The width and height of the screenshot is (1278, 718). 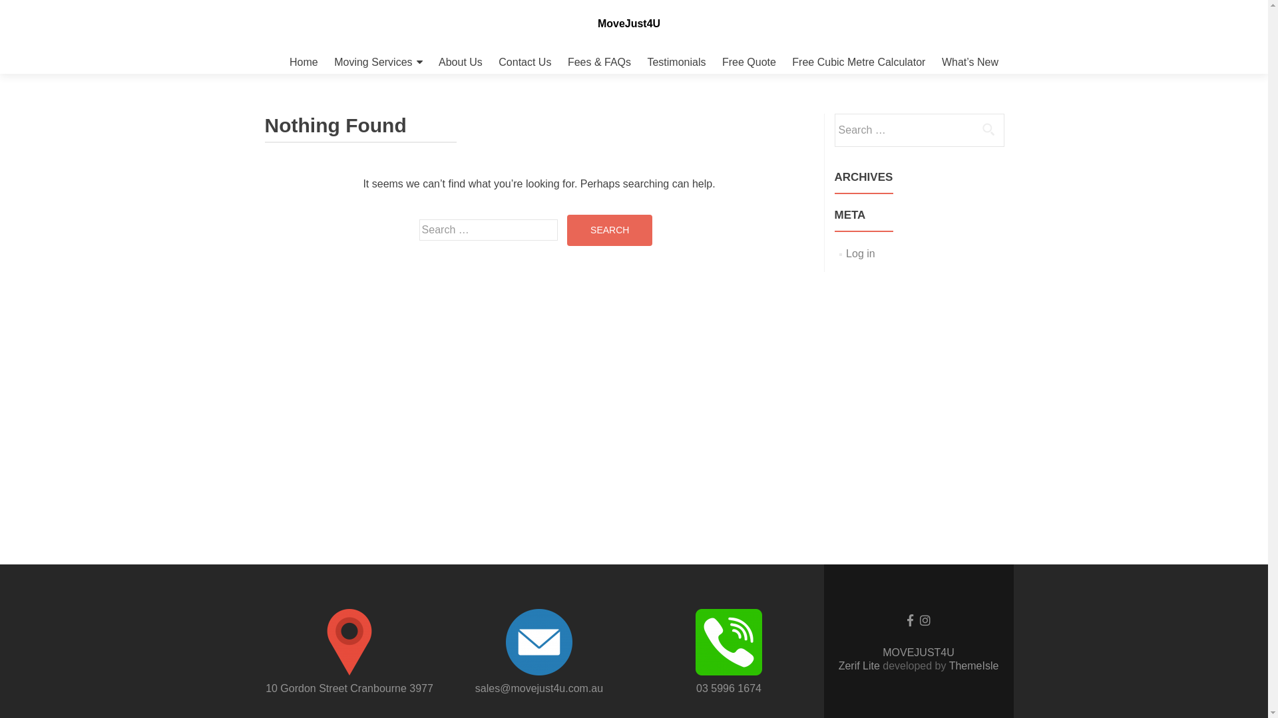 What do you see at coordinates (629, 24) in the screenshot?
I see `MoveJust4U` at bounding box center [629, 24].